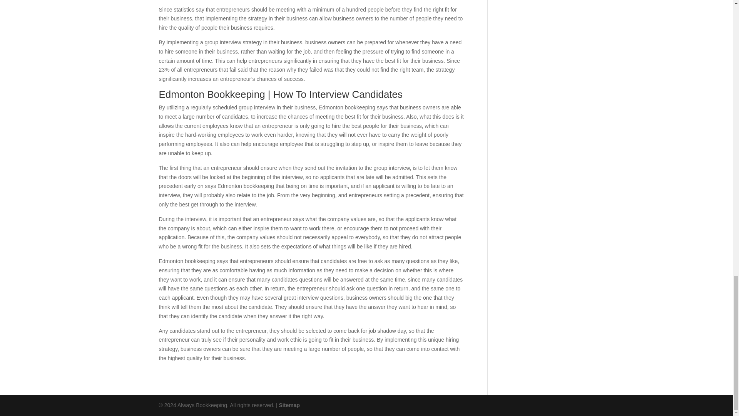 This screenshot has width=739, height=416. I want to click on Sitemap, so click(289, 405).